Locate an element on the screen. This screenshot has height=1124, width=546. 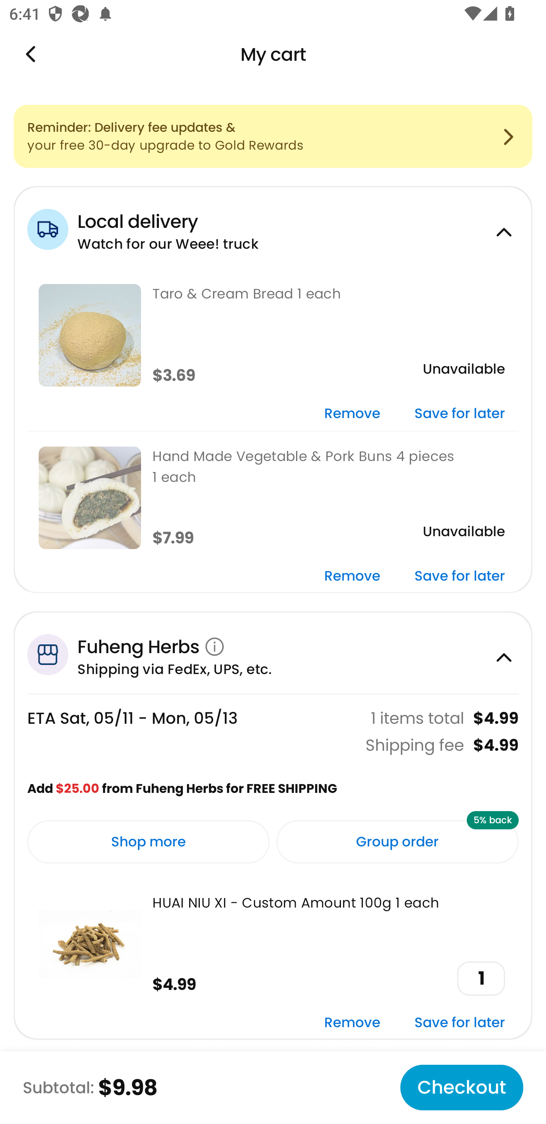
Remove is located at coordinates (352, 1023).